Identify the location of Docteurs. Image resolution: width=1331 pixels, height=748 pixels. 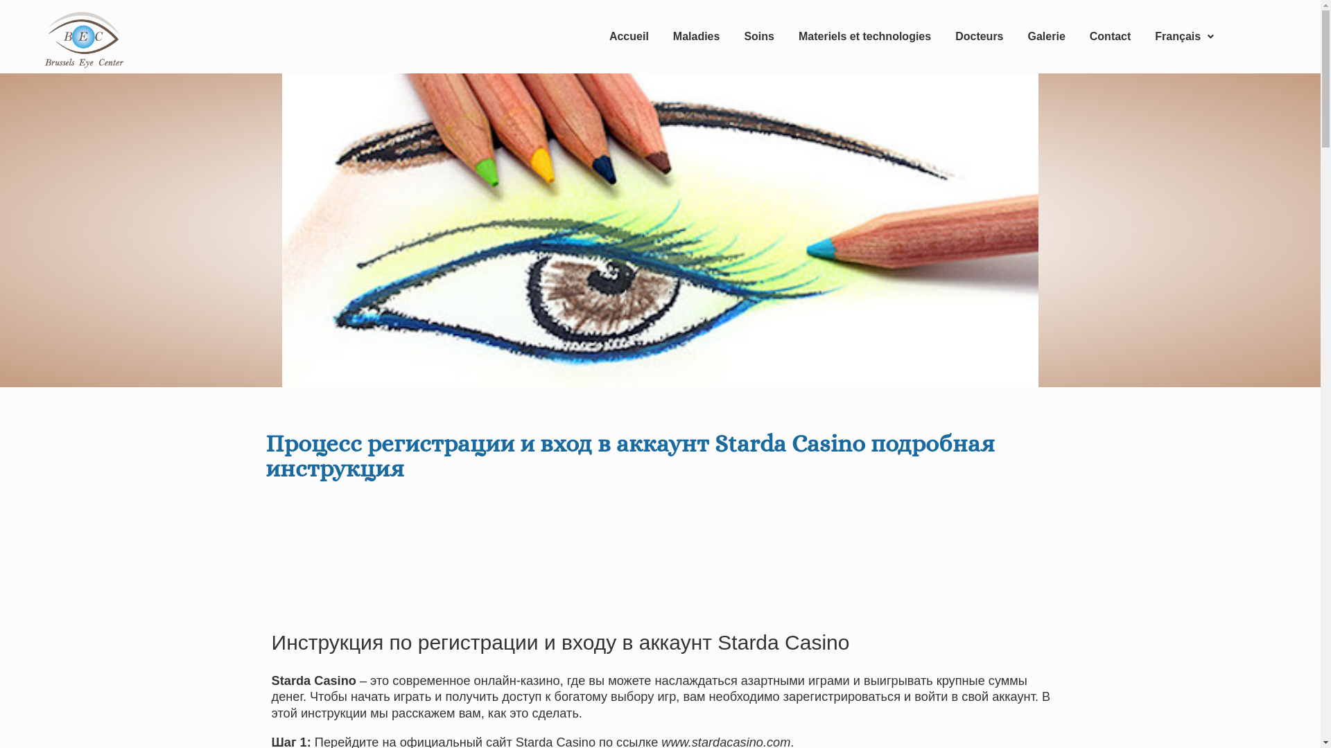
(979, 37).